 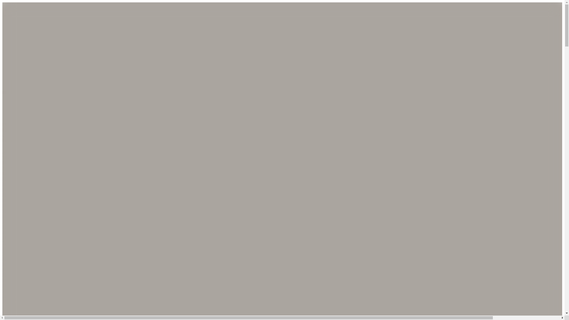 What do you see at coordinates (24, 179) in the screenshot?
I see `Hagia Sophia Museum` at bounding box center [24, 179].